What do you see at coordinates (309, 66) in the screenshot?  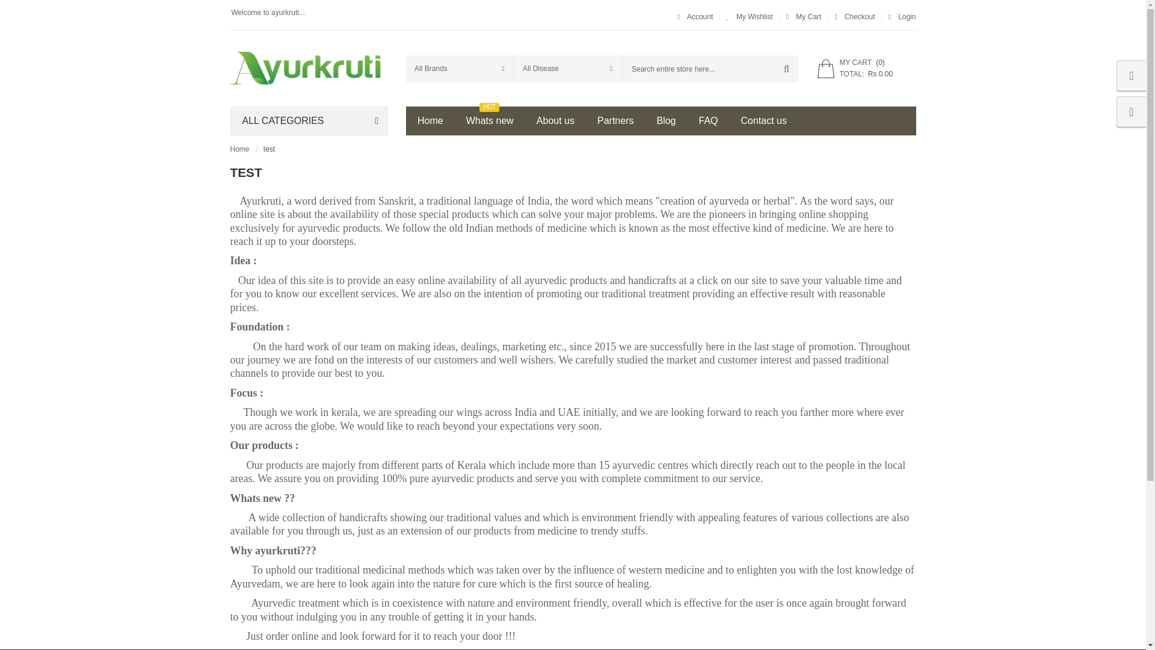 I see `Ayurkruti` at bounding box center [309, 66].